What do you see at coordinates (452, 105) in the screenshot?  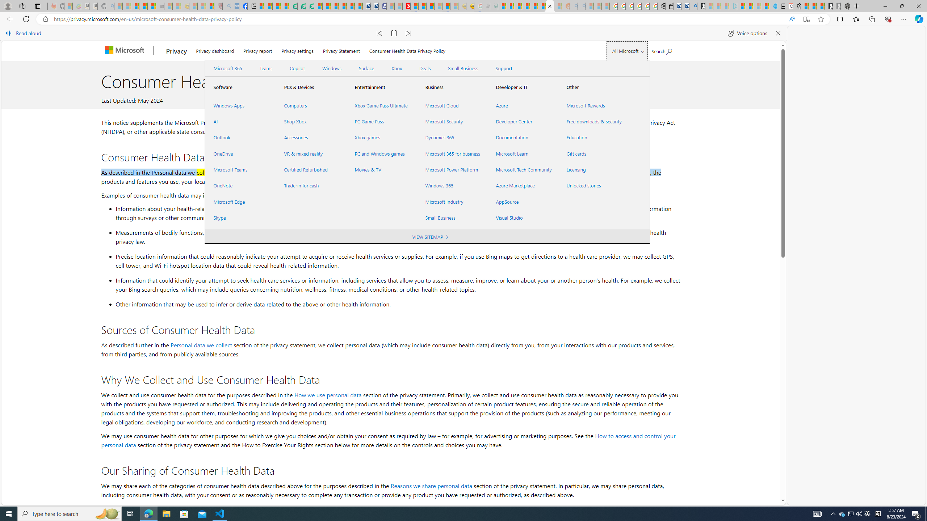 I see `Microsoft Cloud` at bounding box center [452, 105].